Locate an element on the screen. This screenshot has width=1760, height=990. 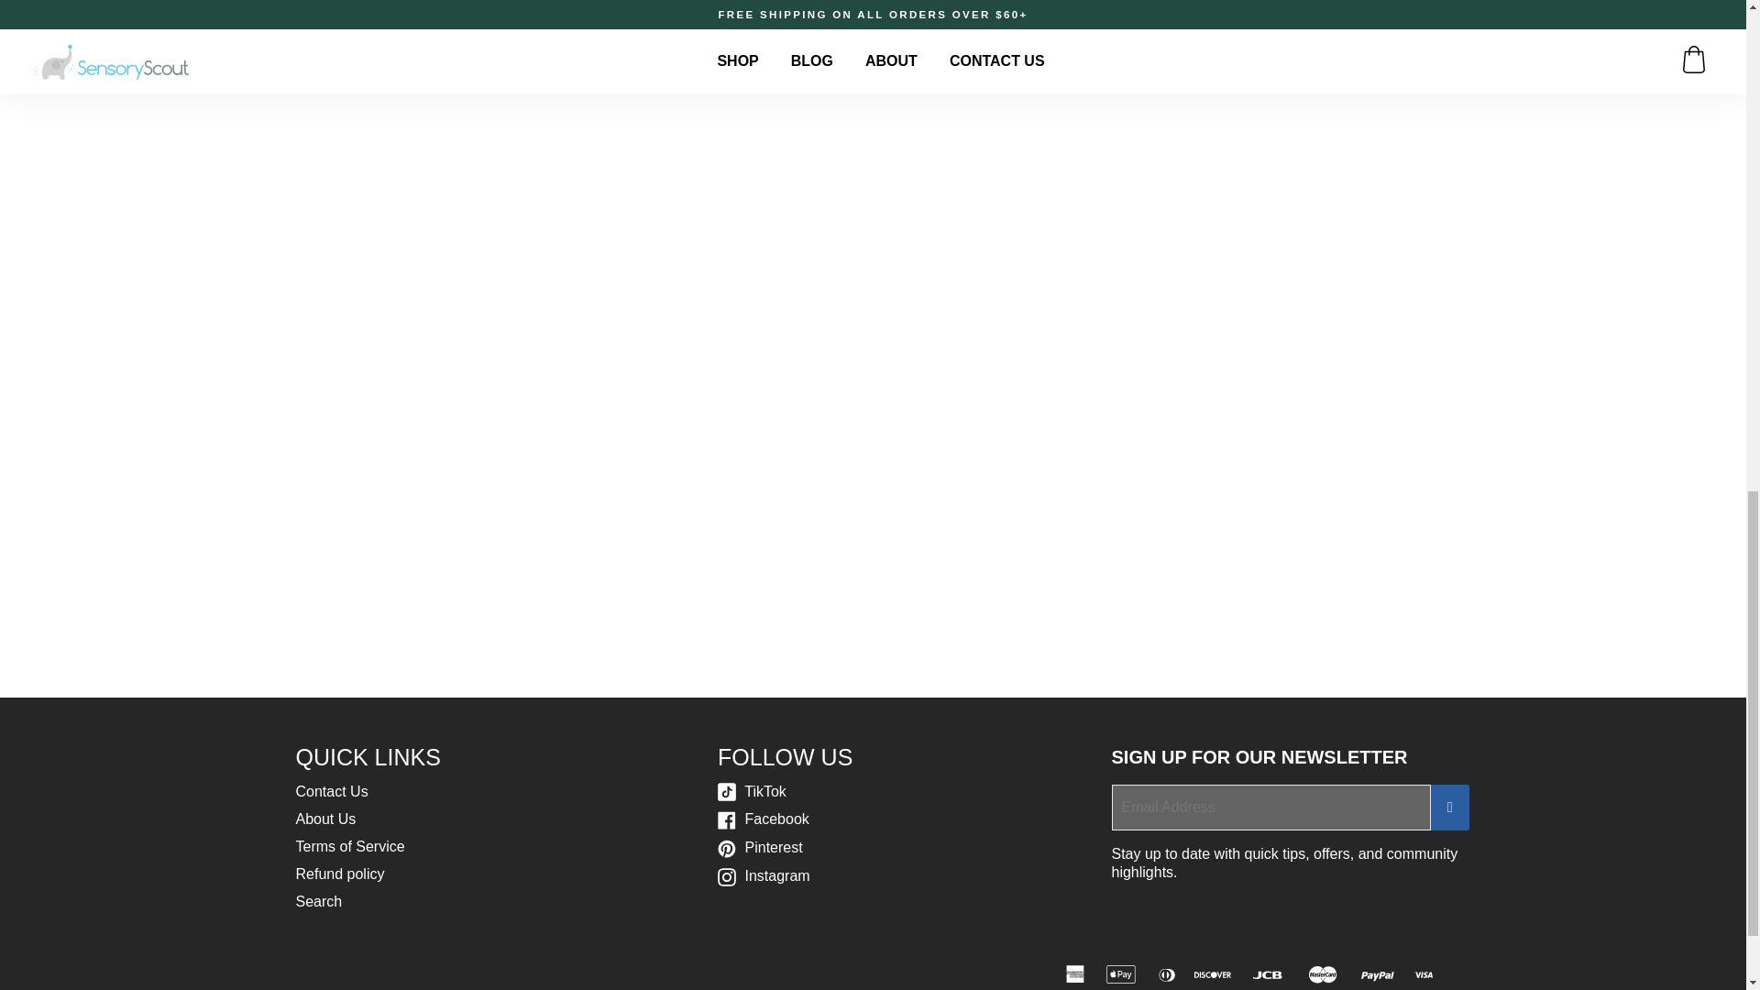
Contact Us is located at coordinates (332, 791).